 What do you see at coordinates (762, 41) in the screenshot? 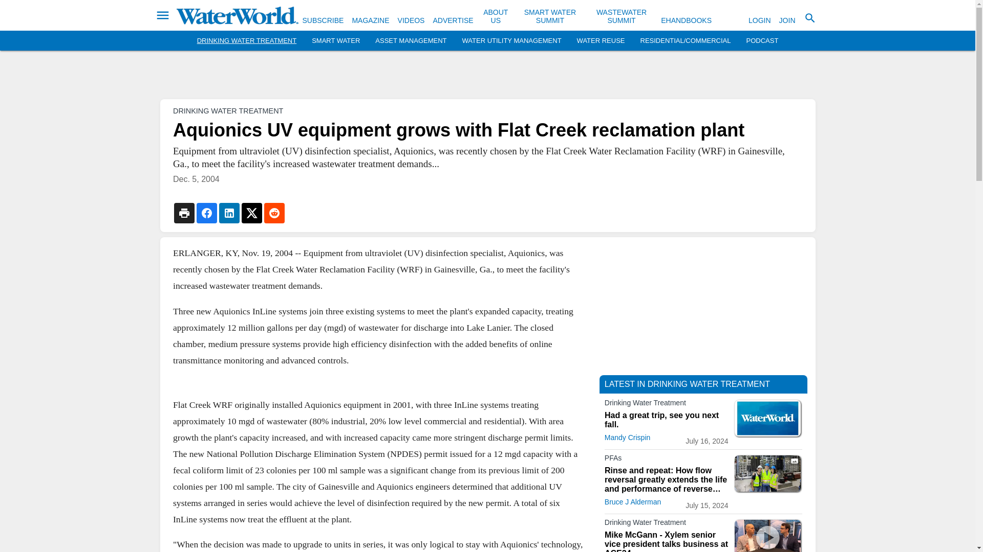
I see `PODCAST` at bounding box center [762, 41].